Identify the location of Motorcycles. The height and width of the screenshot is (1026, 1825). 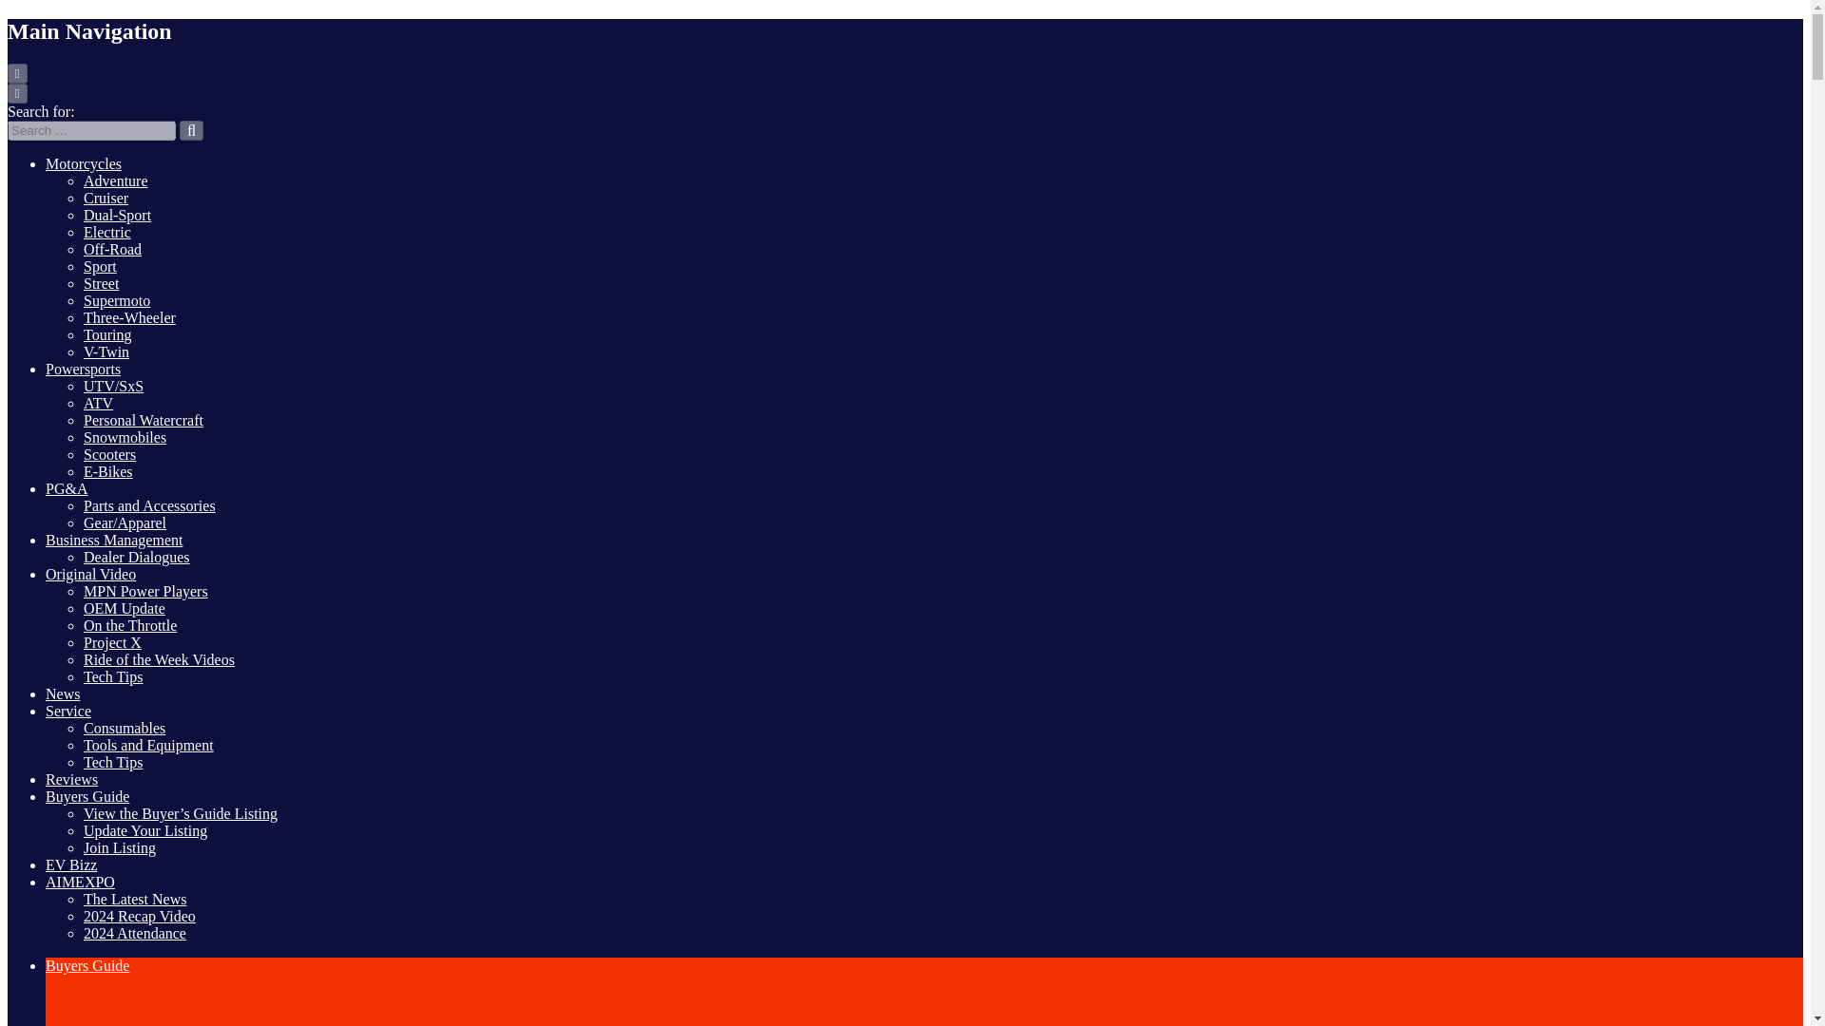
(84, 163).